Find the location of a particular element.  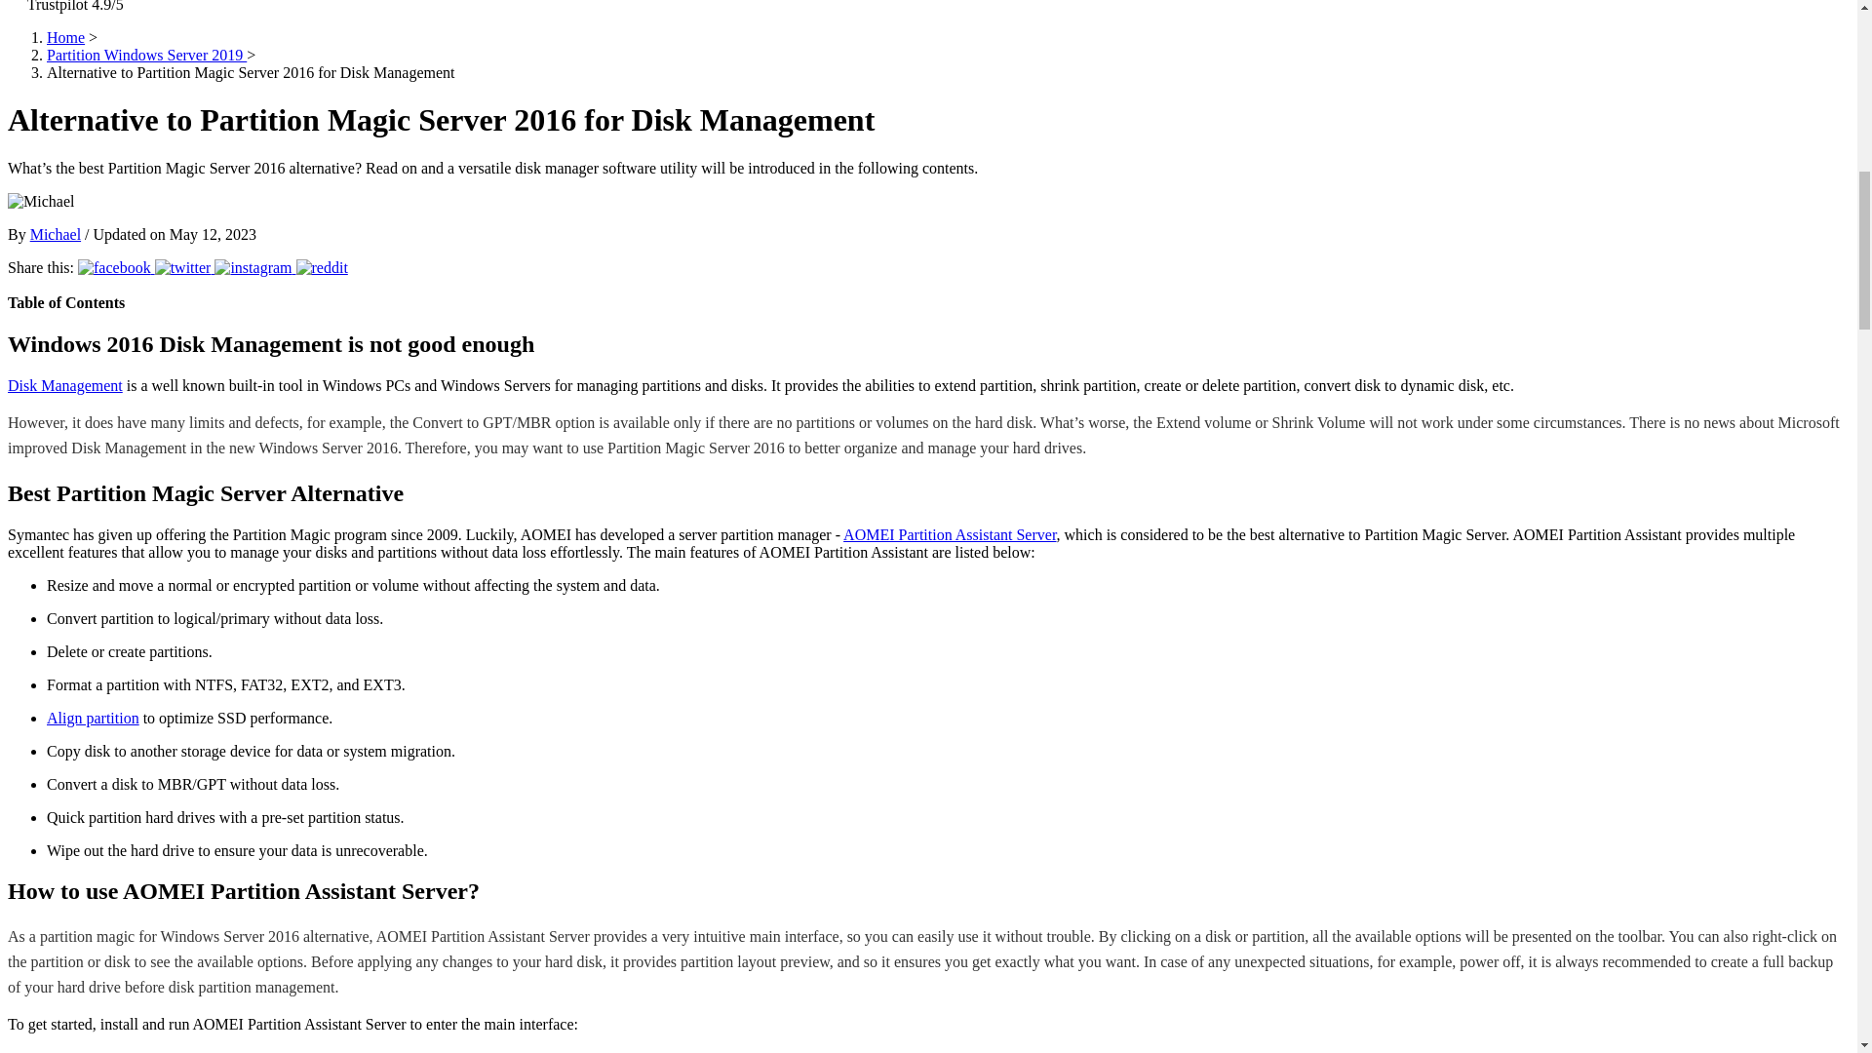

Michael is located at coordinates (55, 234).